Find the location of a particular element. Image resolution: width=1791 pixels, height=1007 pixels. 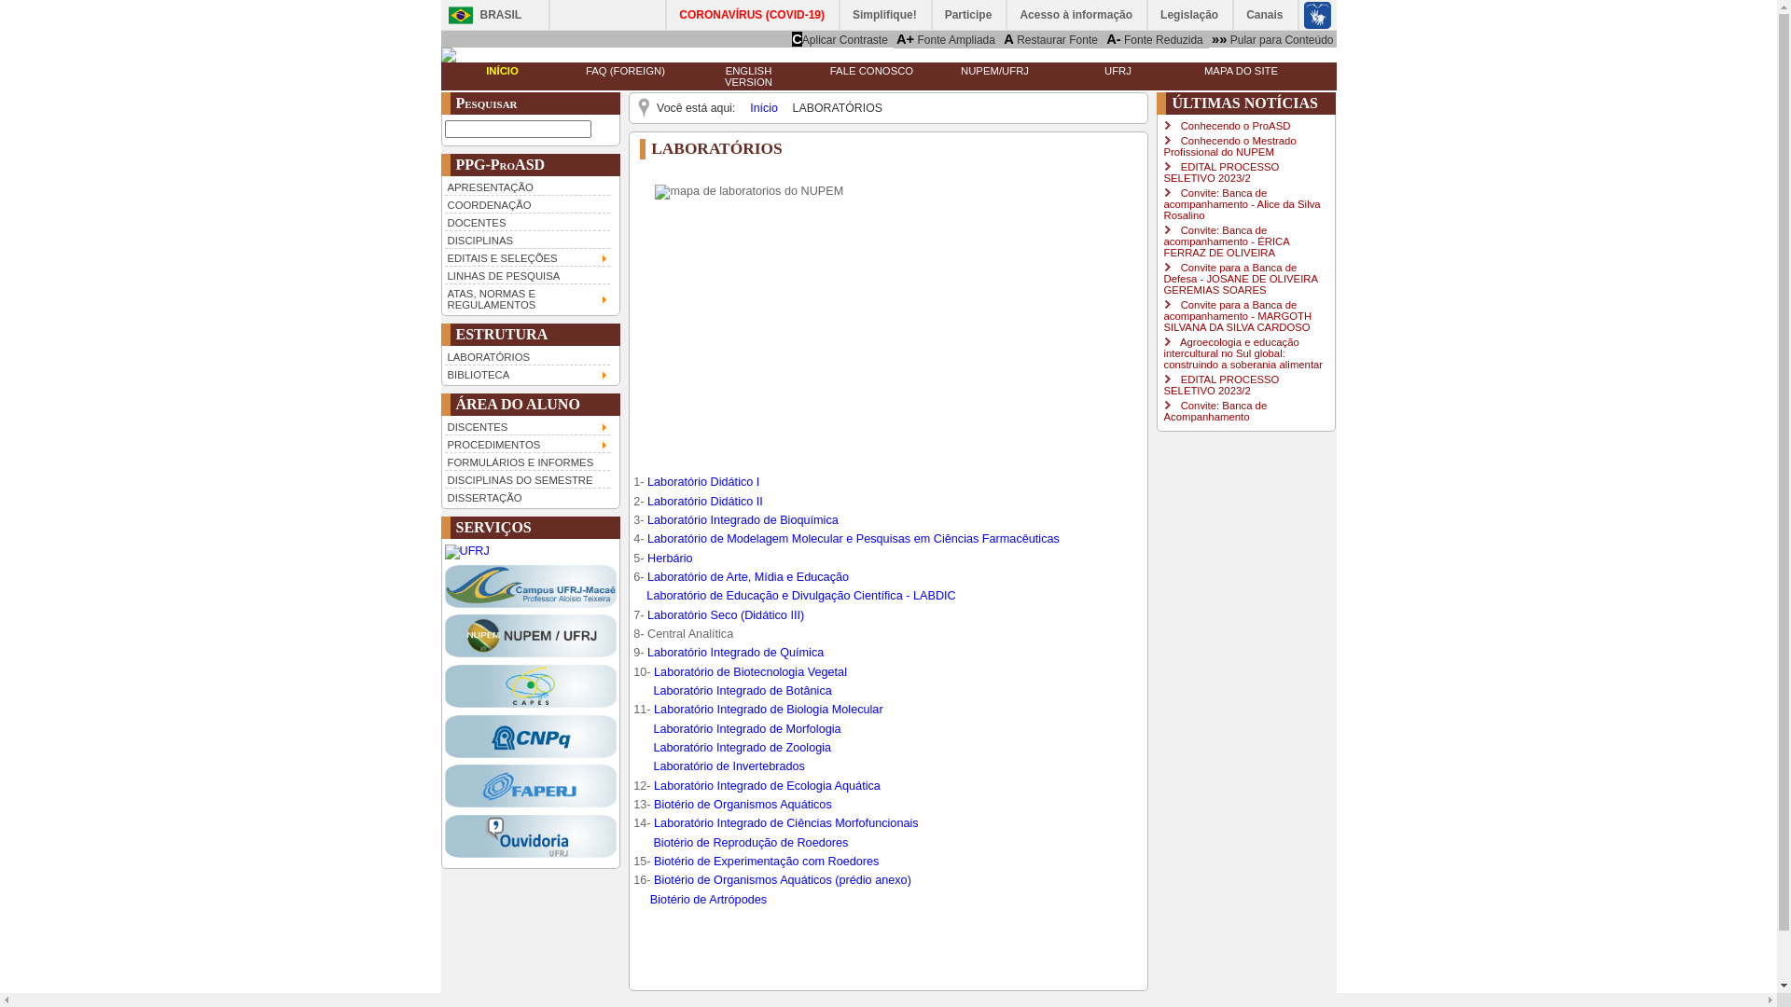

DISCIPLINAS is located at coordinates (527, 239).